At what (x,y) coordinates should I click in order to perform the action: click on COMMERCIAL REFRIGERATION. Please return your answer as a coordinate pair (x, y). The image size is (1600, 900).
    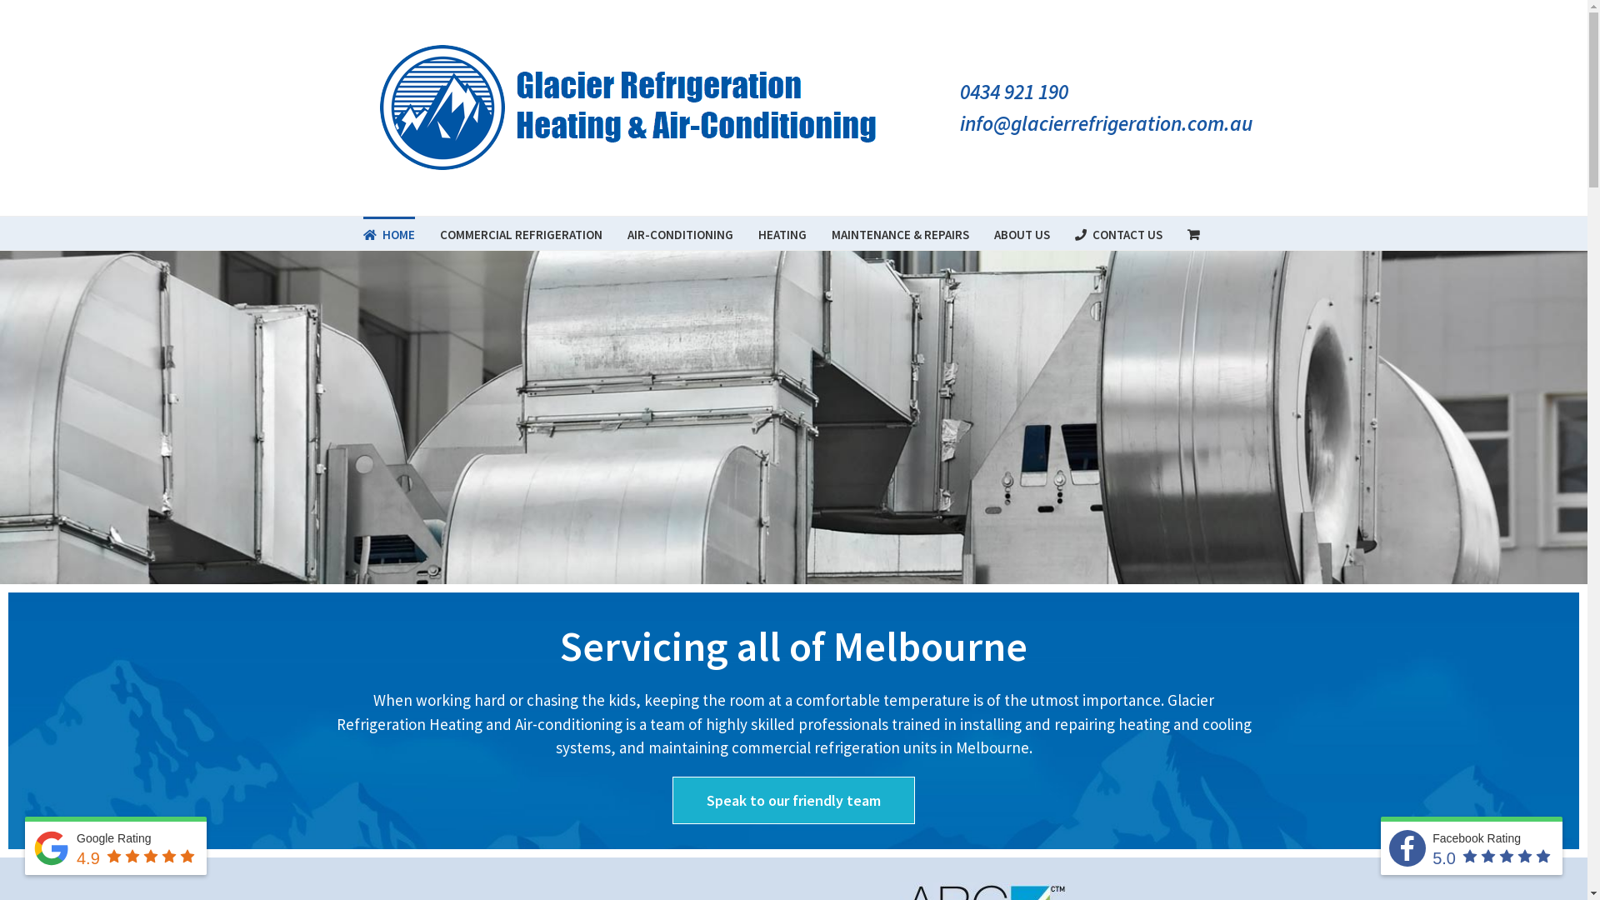
    Looking at the image, I should click on (522, 233).